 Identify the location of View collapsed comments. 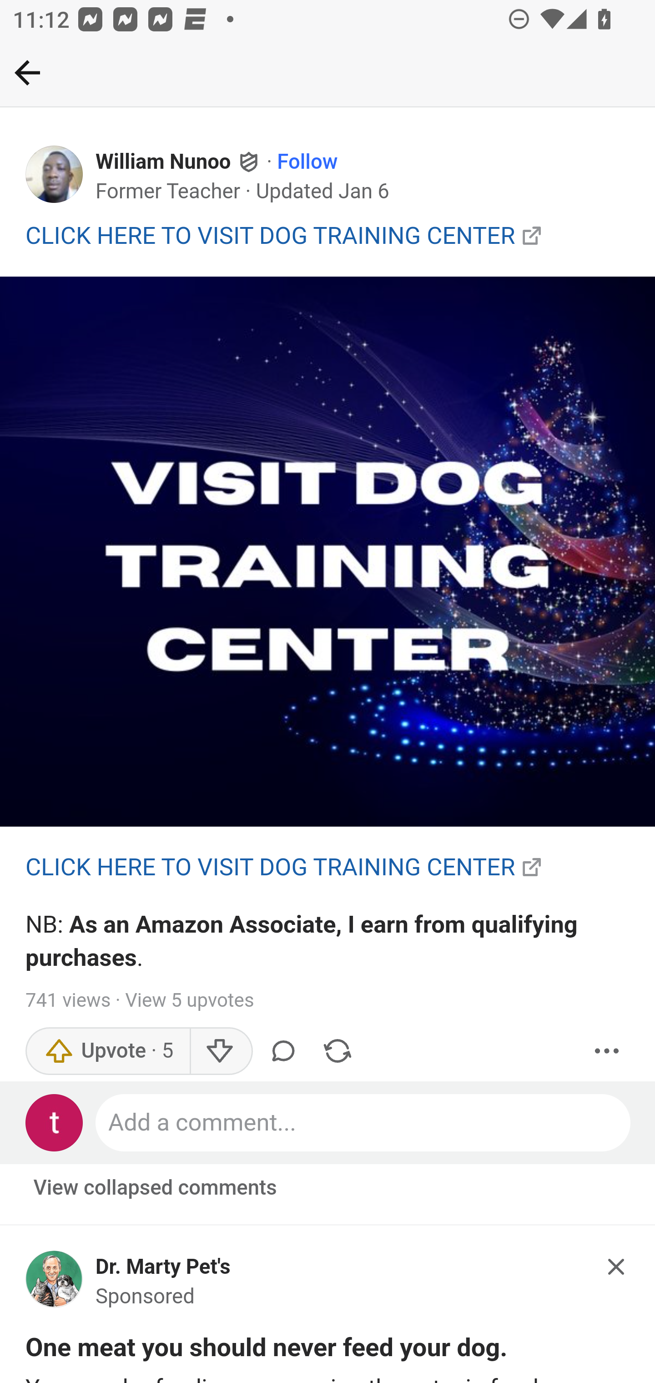
(156, 1188).